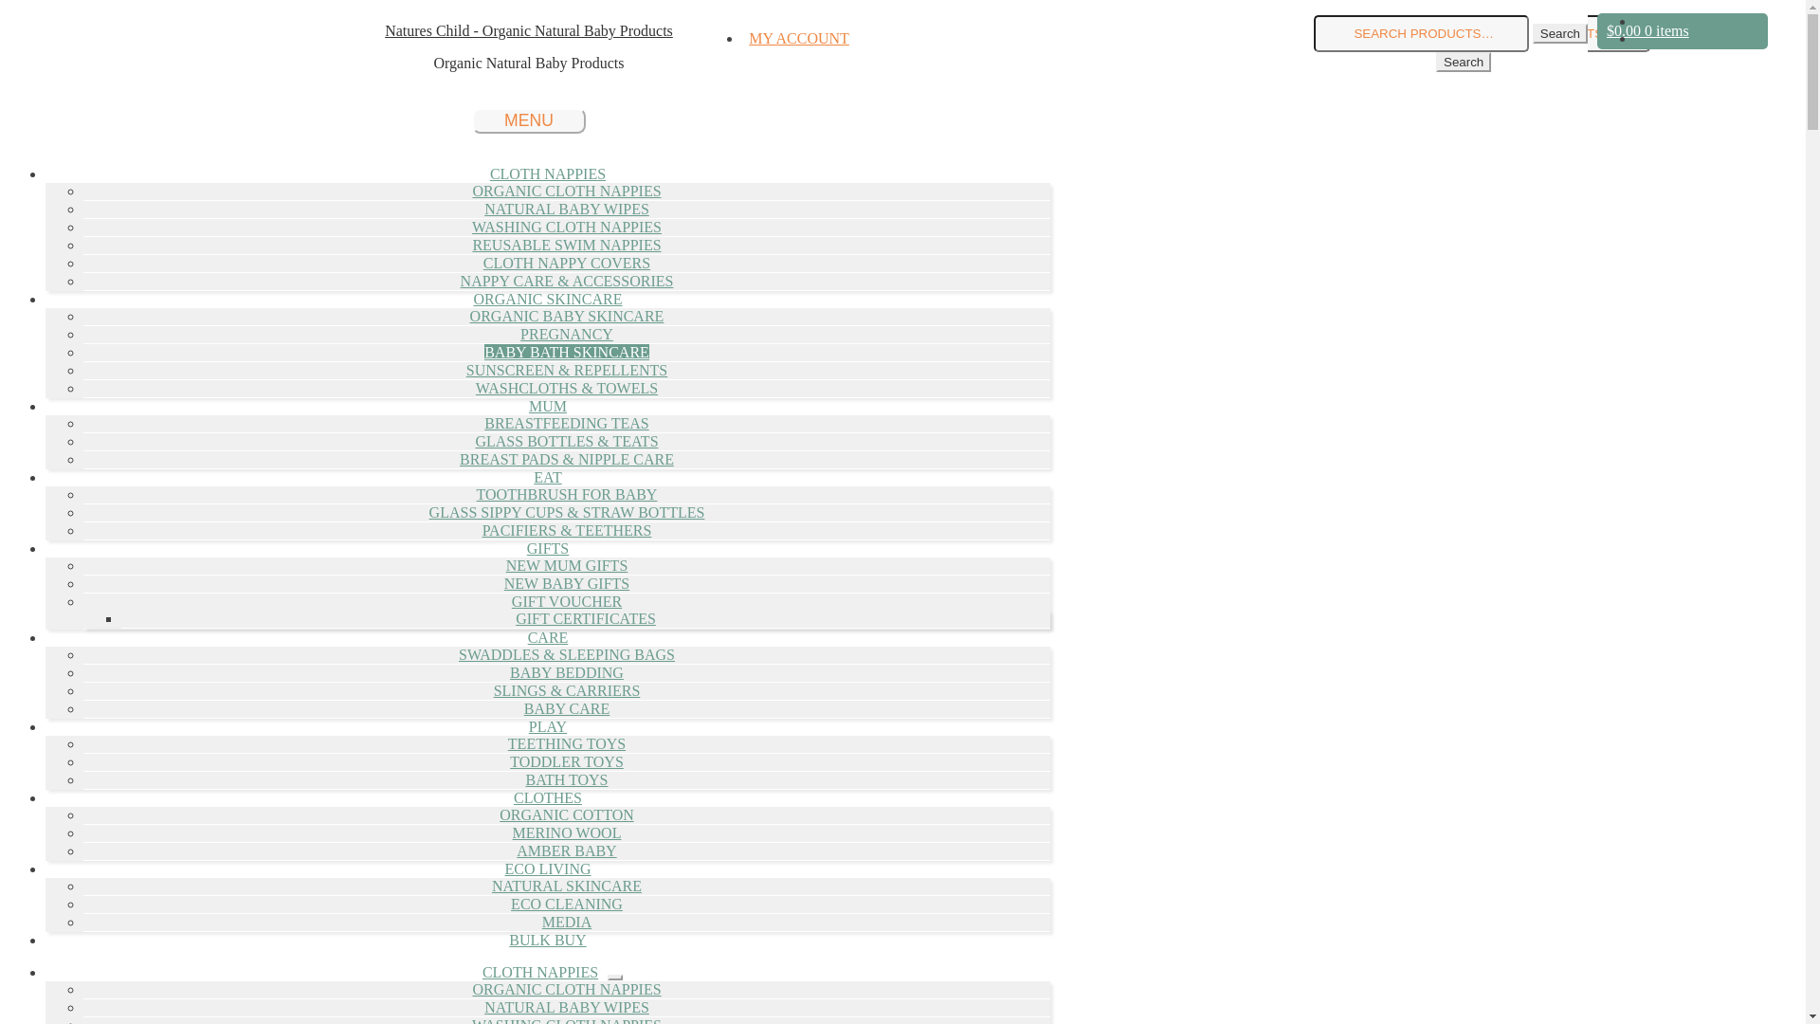 The width and height of the screenshot is (1820, 1024). Describe the element at coordinates (567, 601) in the screenshot. I see `GIFT VOUCHER` at that location.